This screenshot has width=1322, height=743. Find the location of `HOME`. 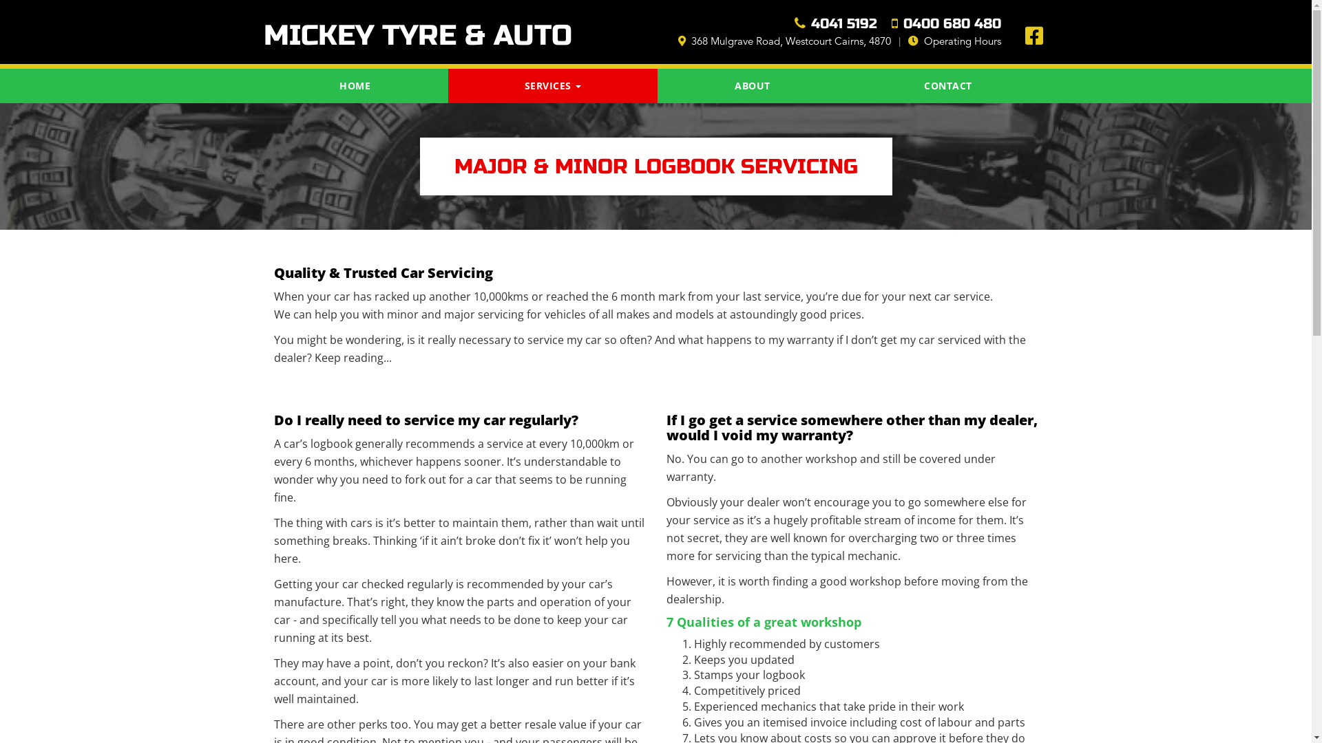

HOME is located at coordinates (355, 86).